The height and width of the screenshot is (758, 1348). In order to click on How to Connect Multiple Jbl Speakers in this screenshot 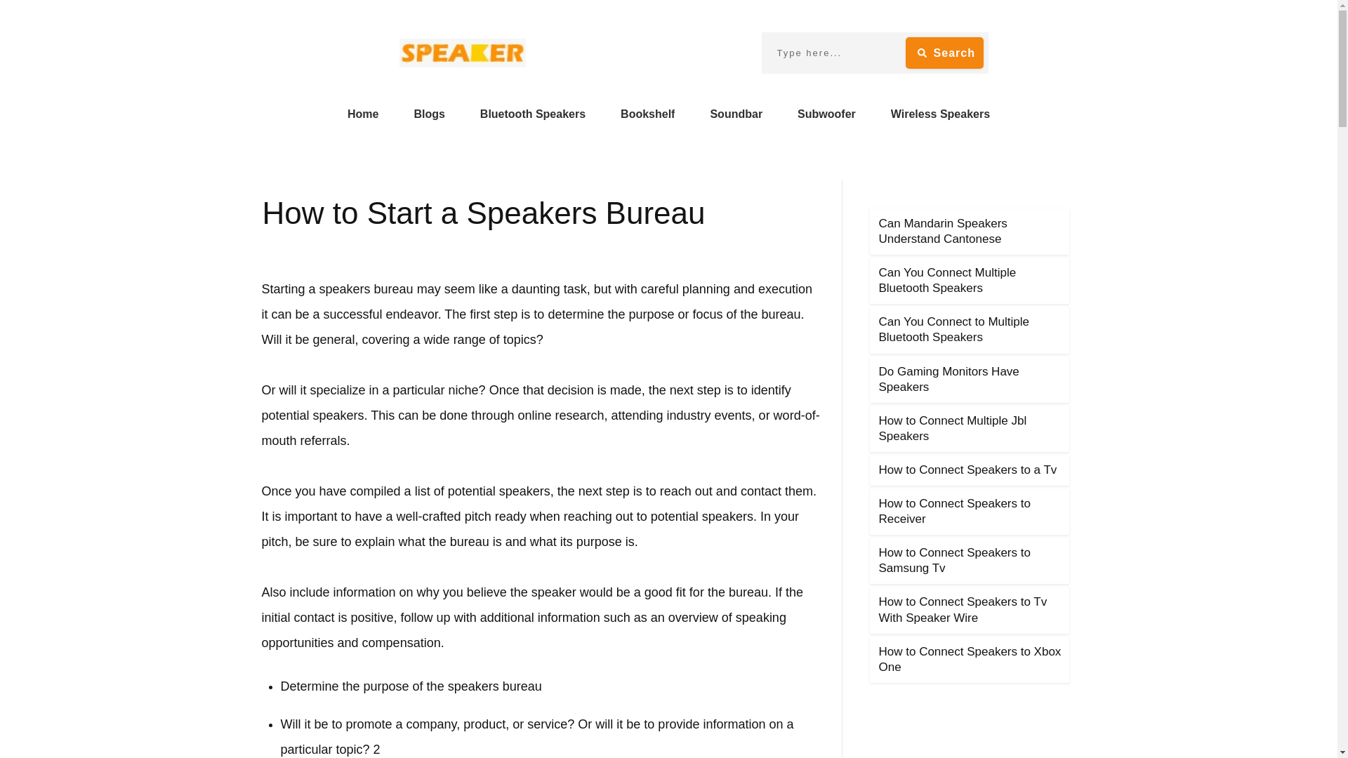, I will do `click(953, 428)`.